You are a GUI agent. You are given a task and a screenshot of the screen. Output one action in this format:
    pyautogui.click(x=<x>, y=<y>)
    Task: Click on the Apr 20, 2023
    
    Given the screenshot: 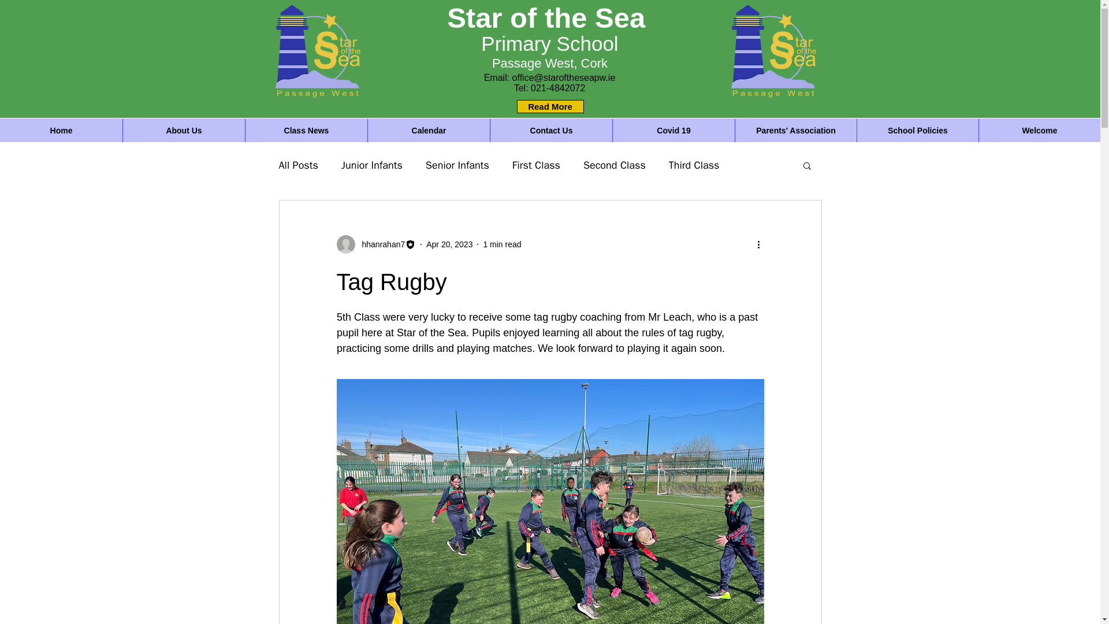 What is the action you would take?
    pyautogui.click(x=449, y=243)
    